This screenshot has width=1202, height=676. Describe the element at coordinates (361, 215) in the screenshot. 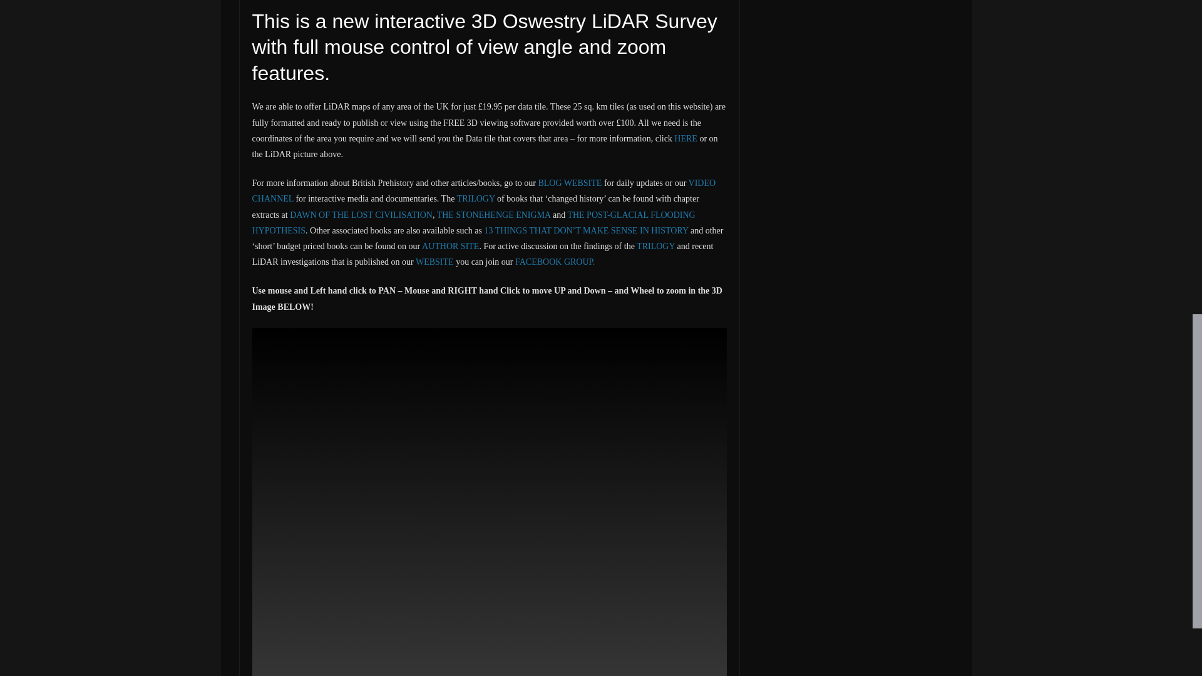

I see `DAWN OF THE LOST CIVILISATION` at that location.